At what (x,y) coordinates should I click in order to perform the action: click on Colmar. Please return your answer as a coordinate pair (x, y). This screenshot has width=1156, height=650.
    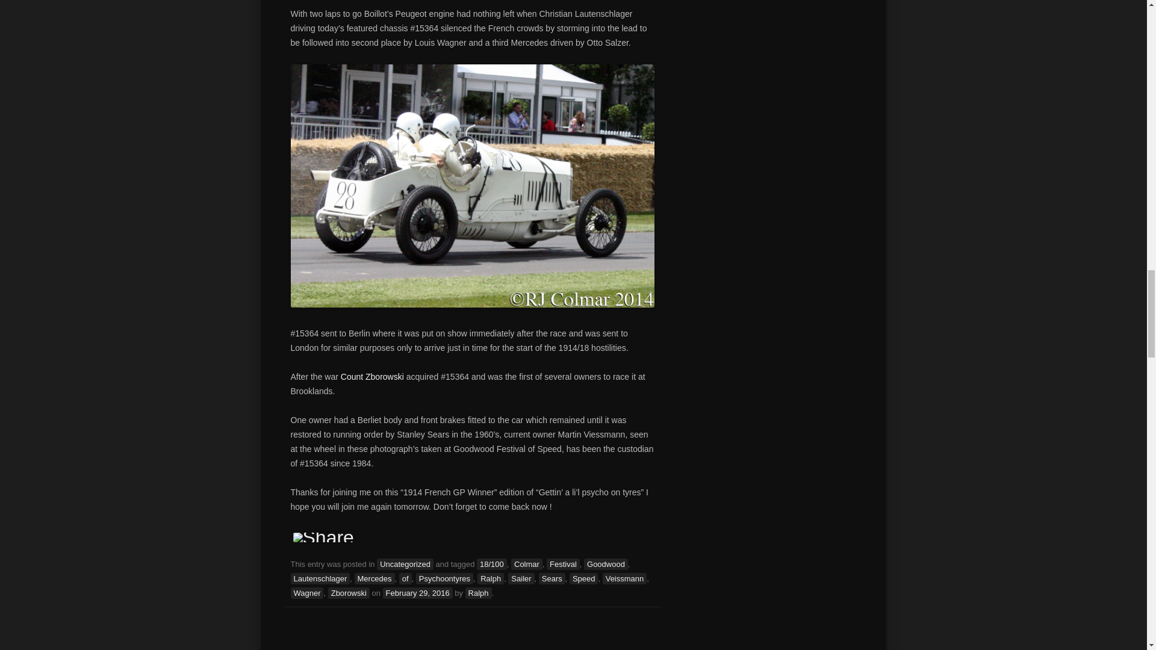
    Looking at the image, I should click on (526, 564).